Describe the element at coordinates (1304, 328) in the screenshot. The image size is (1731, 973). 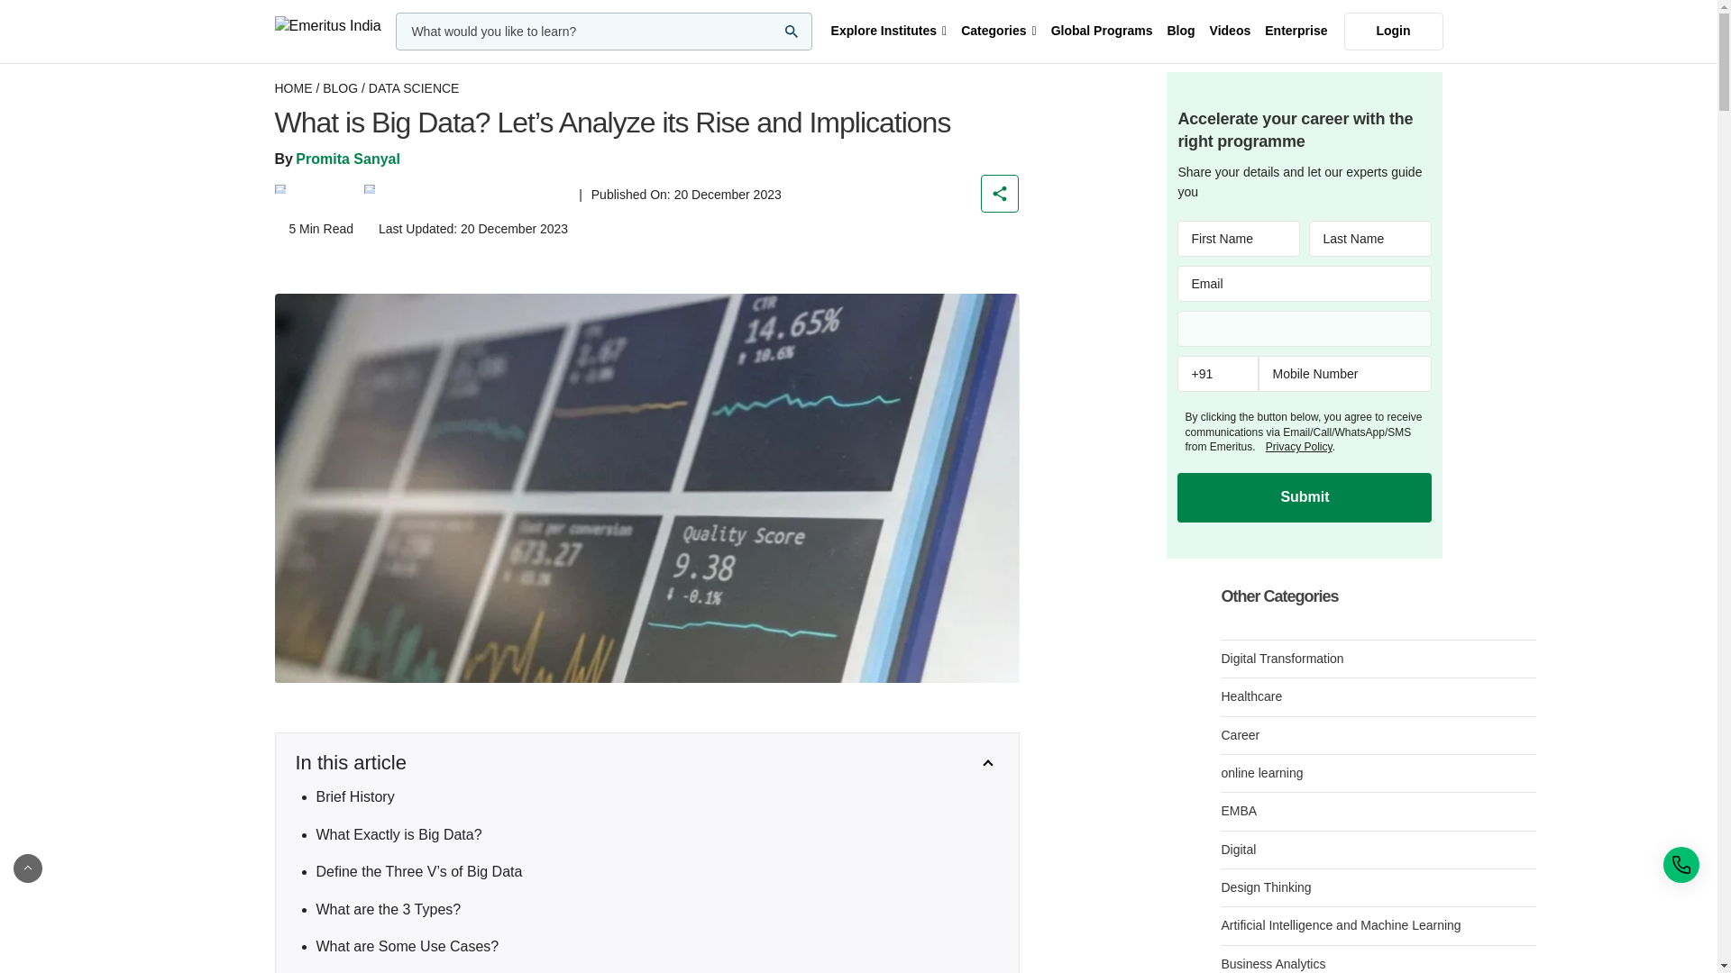
I see `Country` at that location.